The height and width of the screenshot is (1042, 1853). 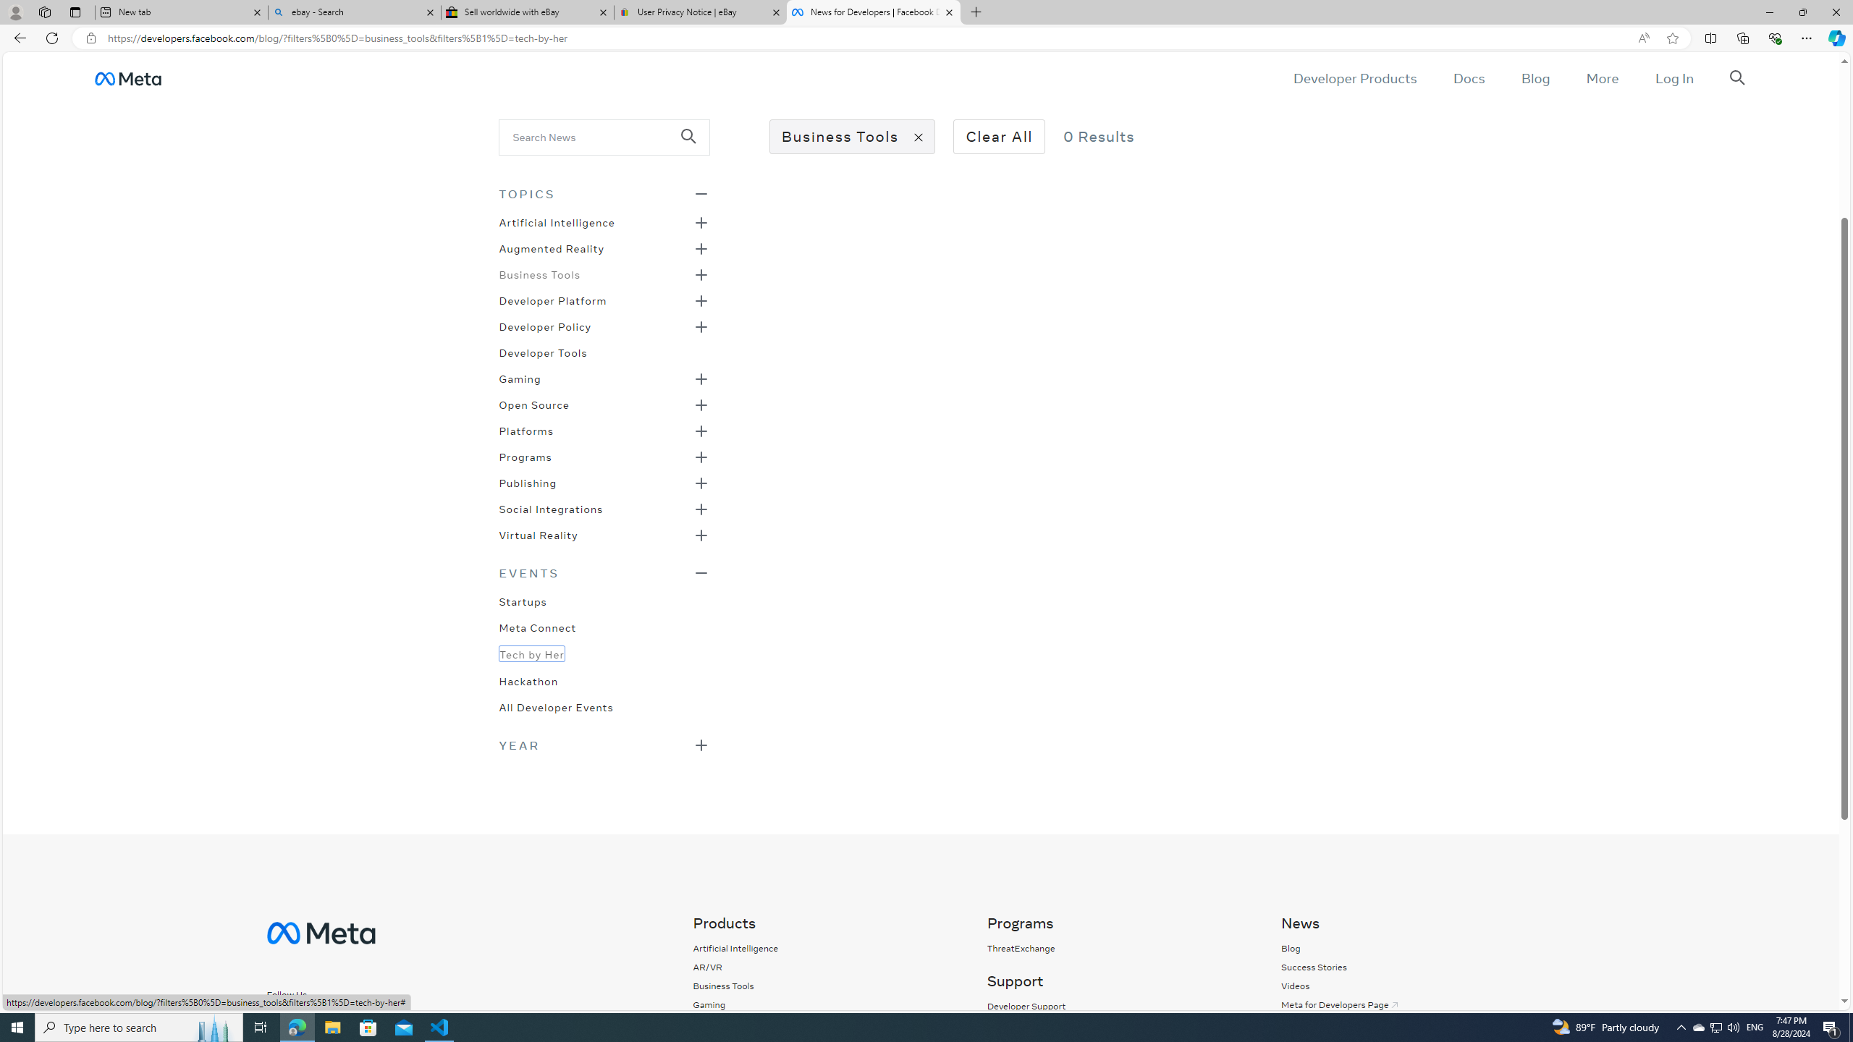 What do you see at coordinates (1294, 986) in the screenshot?
I see `Videos` at bounding box center [1294, 986].